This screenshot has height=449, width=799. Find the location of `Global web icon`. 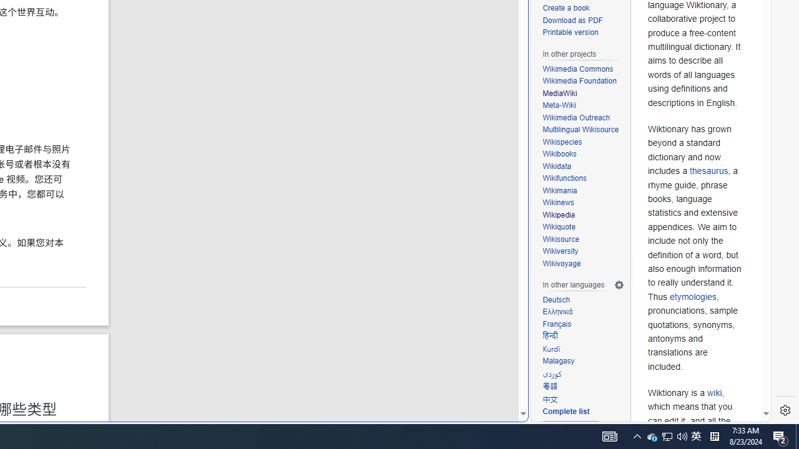

Global web icon is located at coordinates (554, 413).